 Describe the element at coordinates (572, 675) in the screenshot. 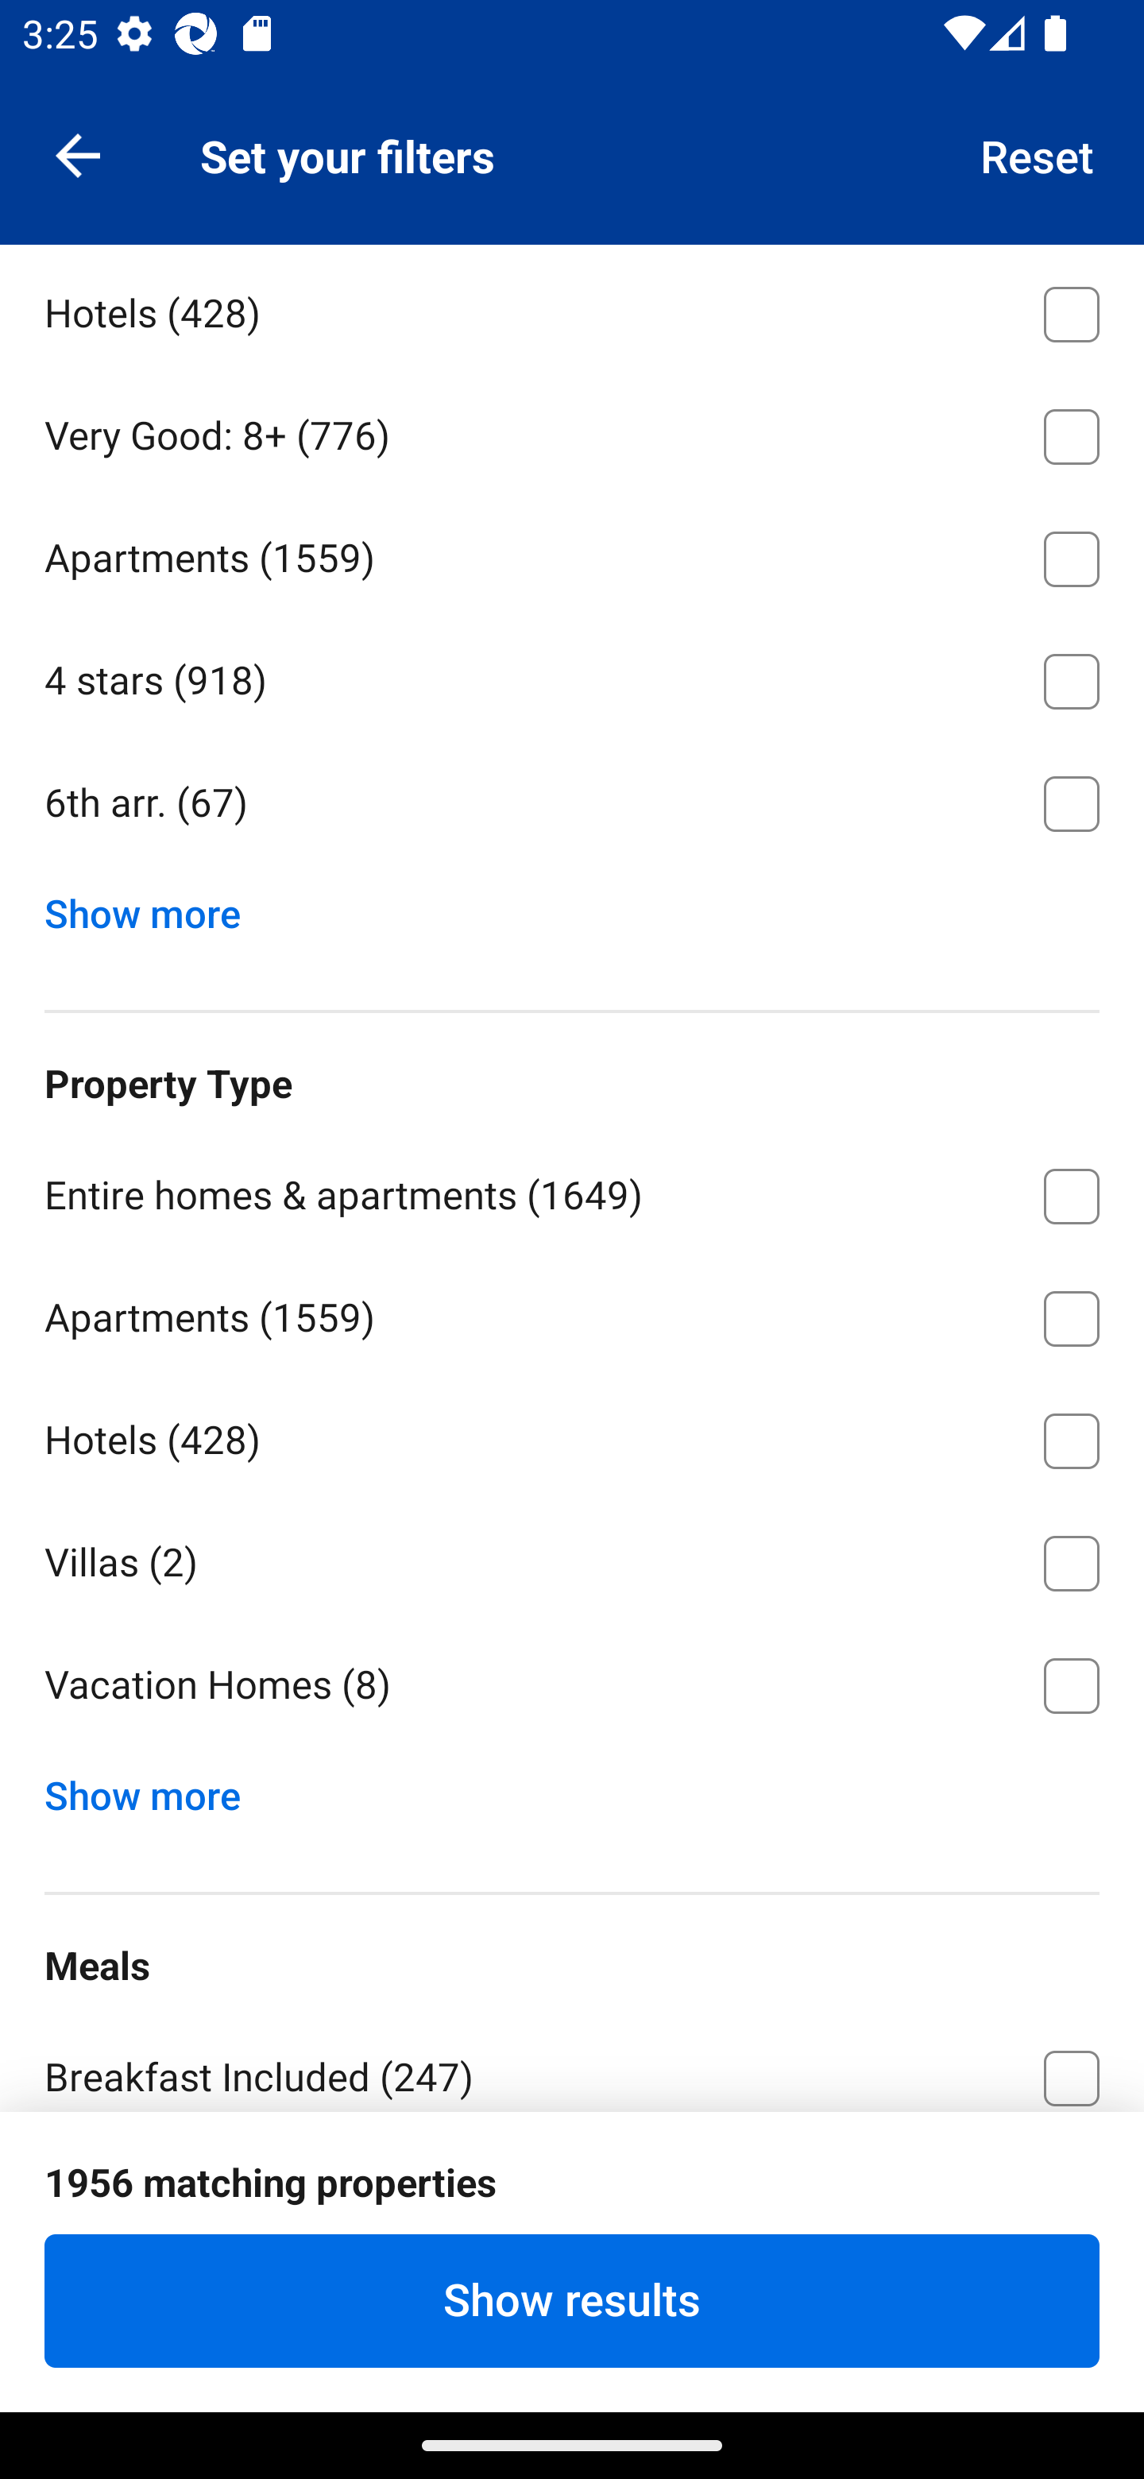

I see `4 stars ⁦(918)` at that location.